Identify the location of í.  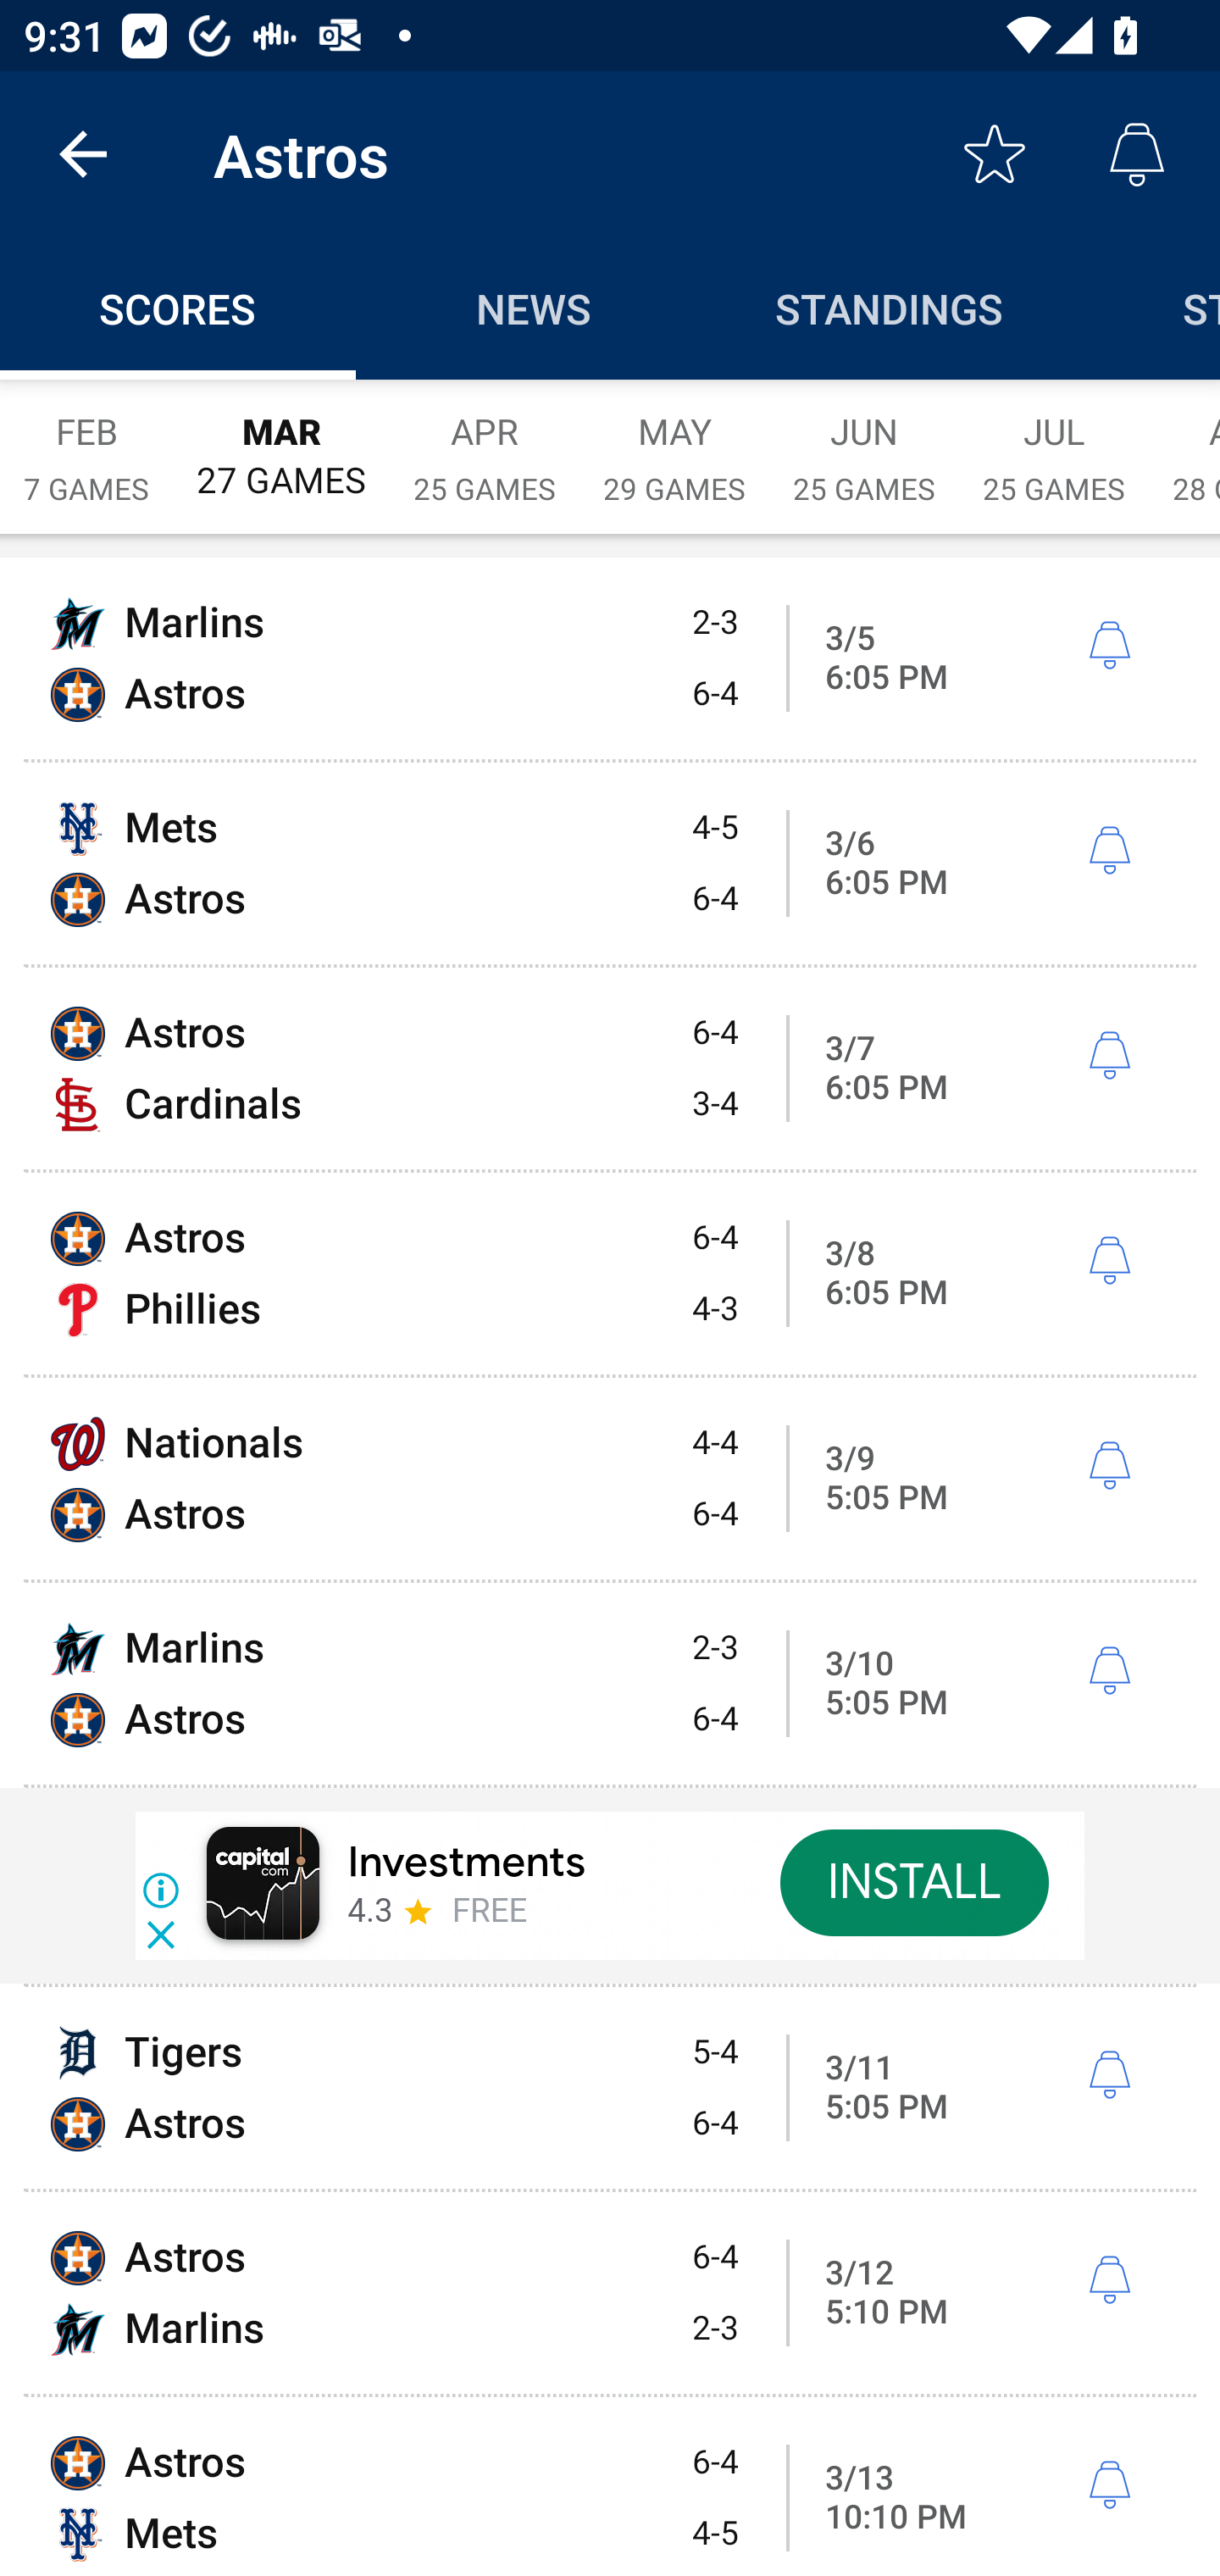
(1109, 1261).